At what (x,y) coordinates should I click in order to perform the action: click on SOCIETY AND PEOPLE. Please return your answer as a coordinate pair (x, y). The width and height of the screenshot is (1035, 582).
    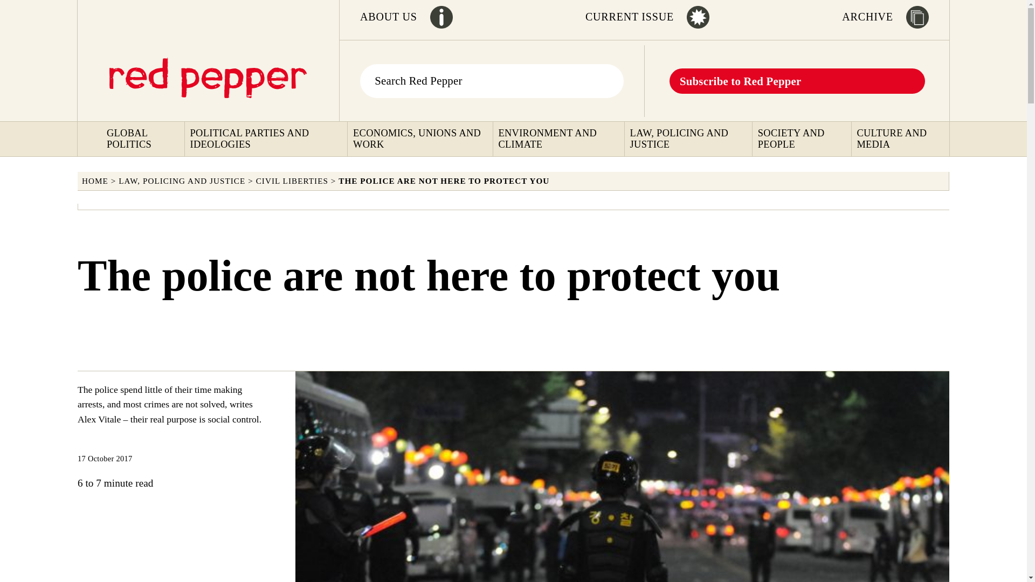
    Looking at the image, I should click on (803, 139).